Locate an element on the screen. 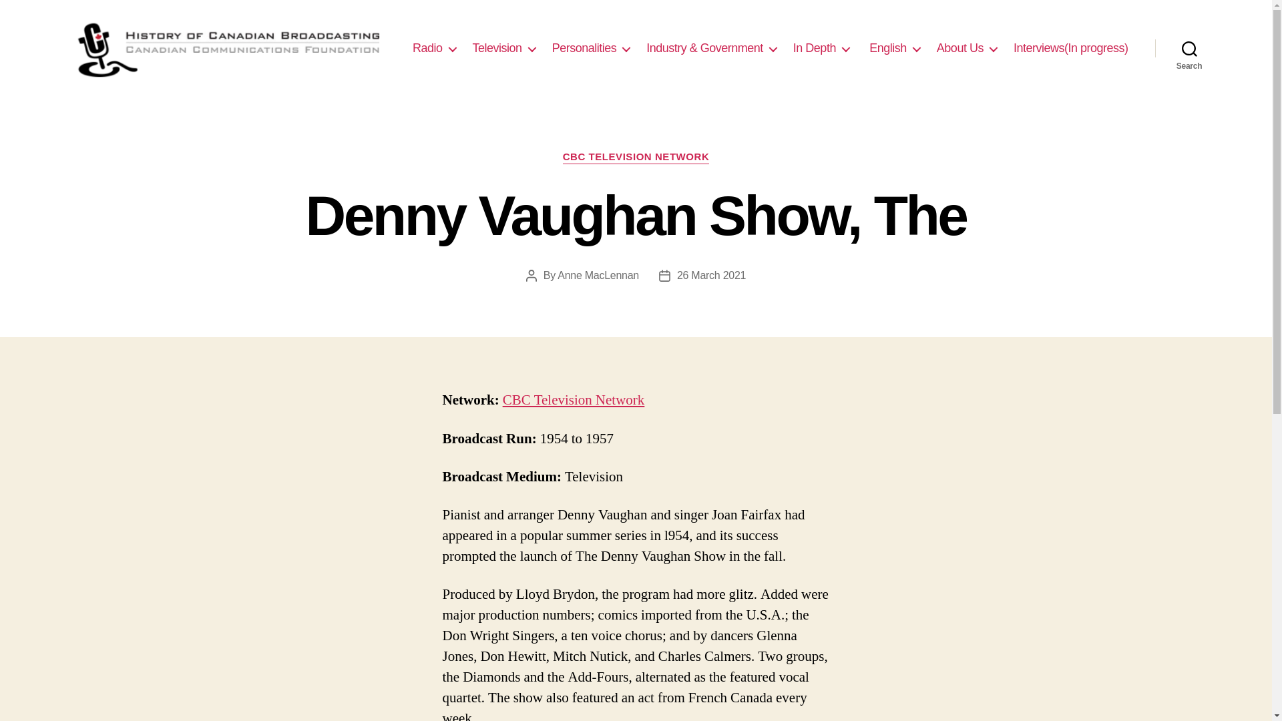 Image resolution: width=1282 pixels, height=721 pixels. About Us is located at coordinates (967, 48).